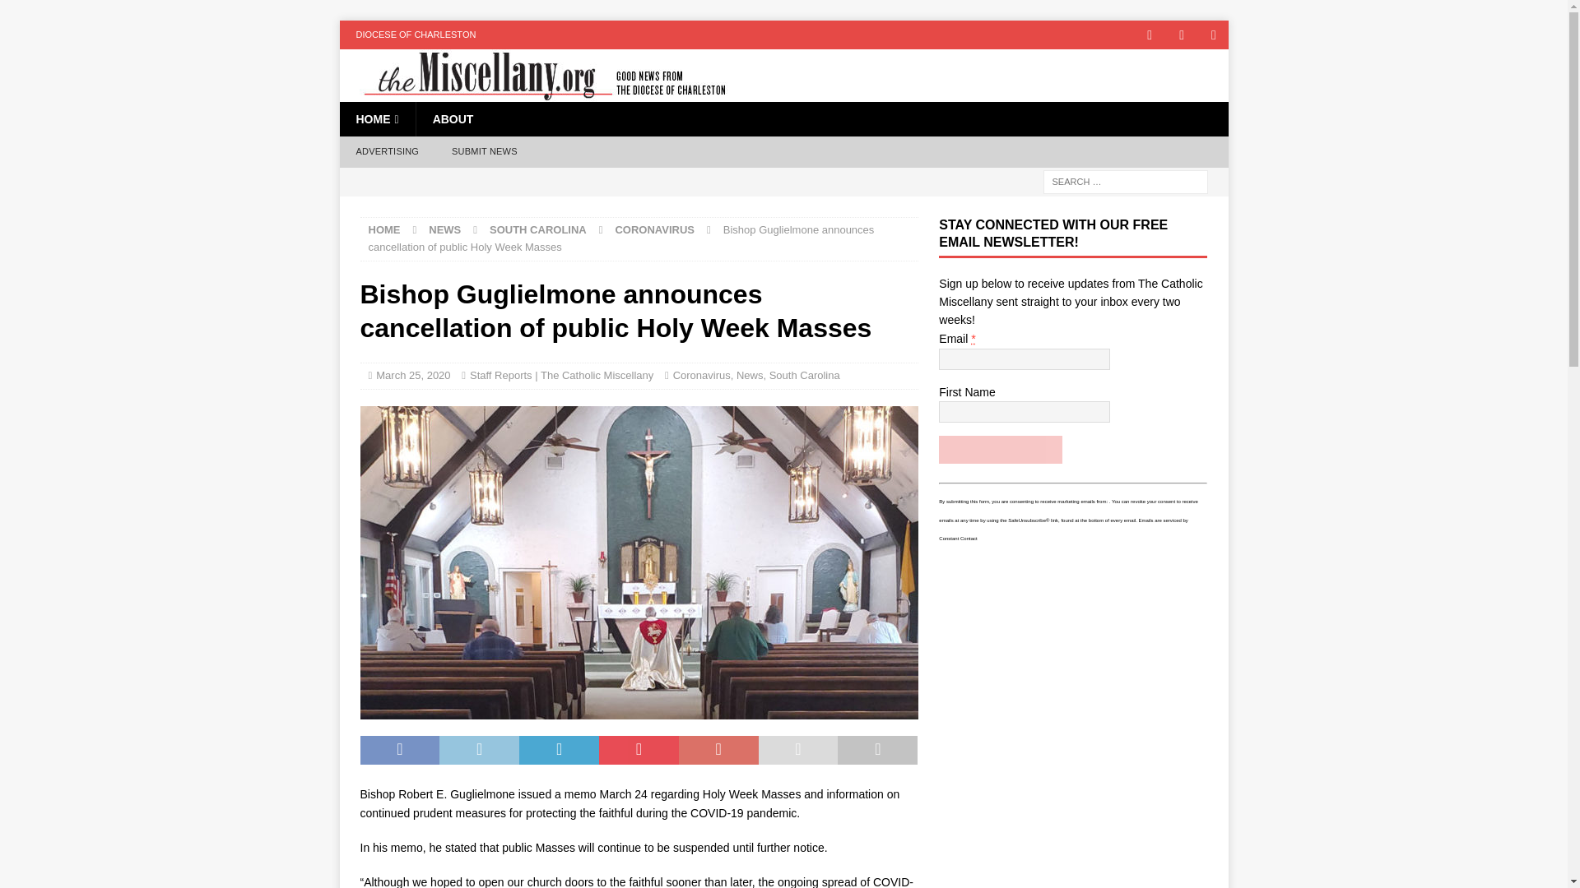 This screenshot has width=1580, height=888. Describe the element at coordinates (749, 375) in the screenshot. I see `News` at that location.